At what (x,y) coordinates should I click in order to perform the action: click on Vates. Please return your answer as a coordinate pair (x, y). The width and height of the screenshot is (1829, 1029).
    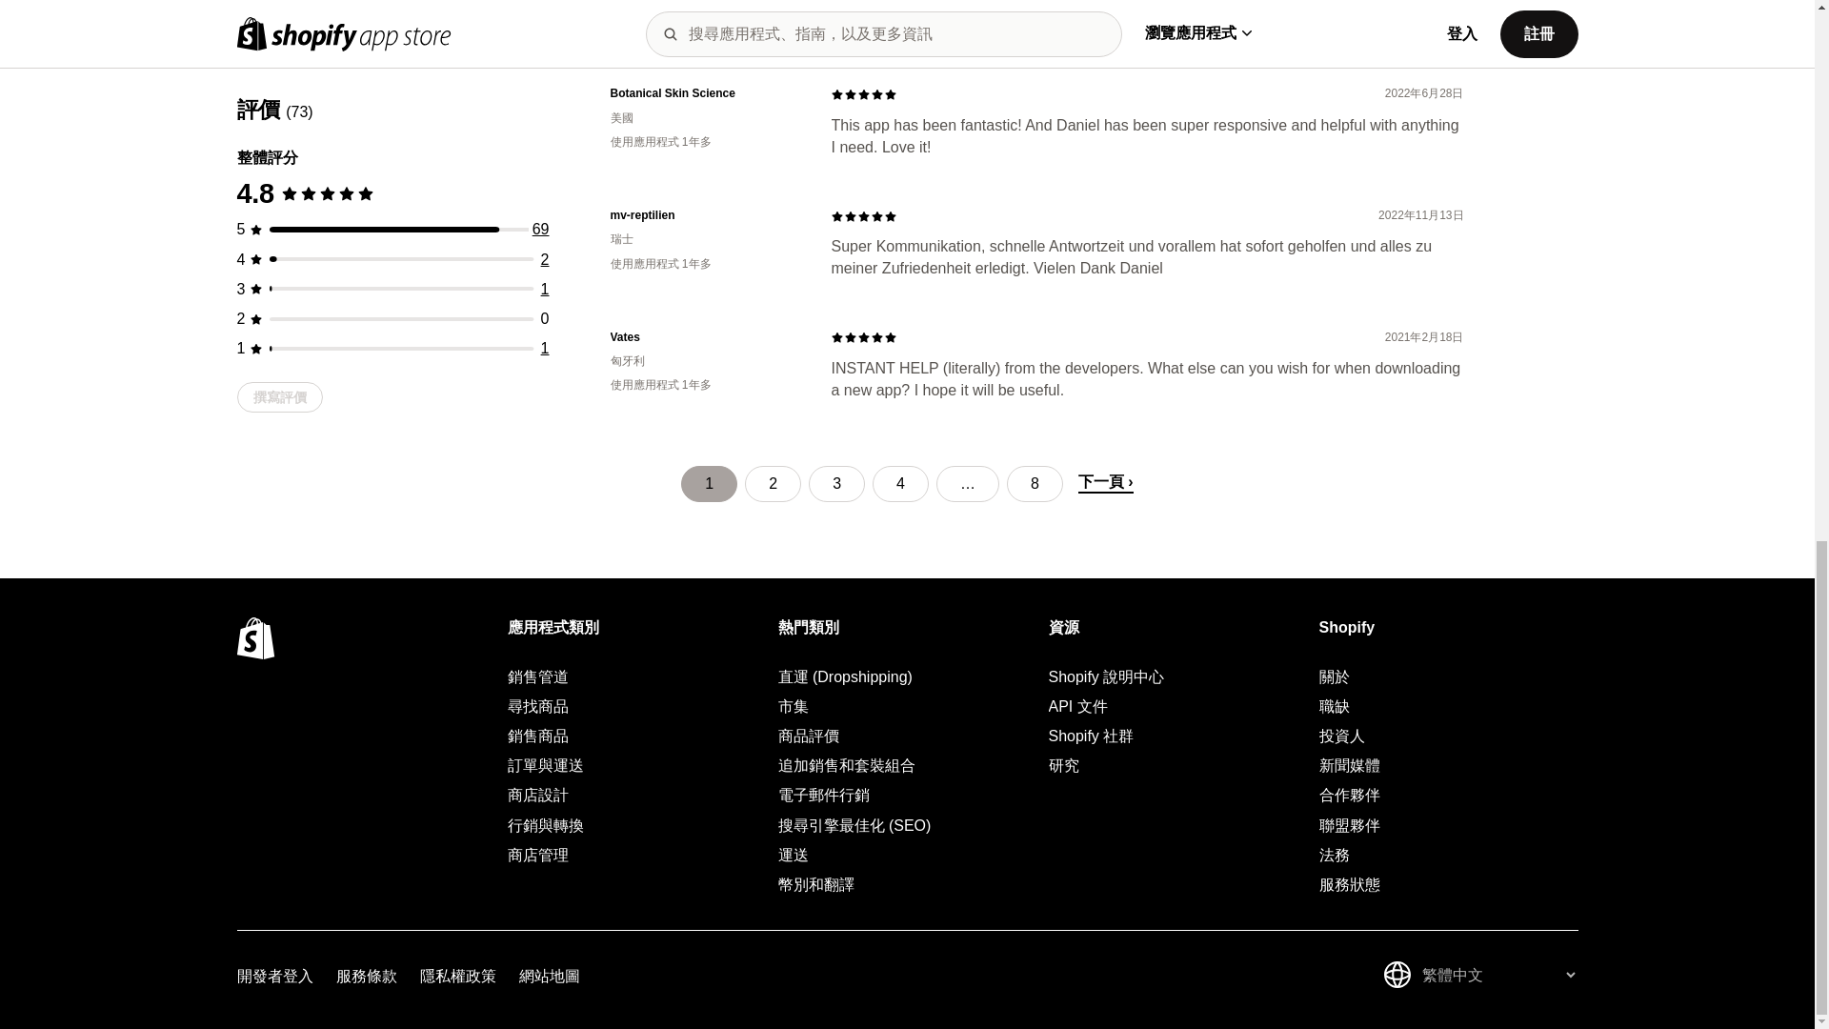
    Looking at the image, I should click on (705, 337).